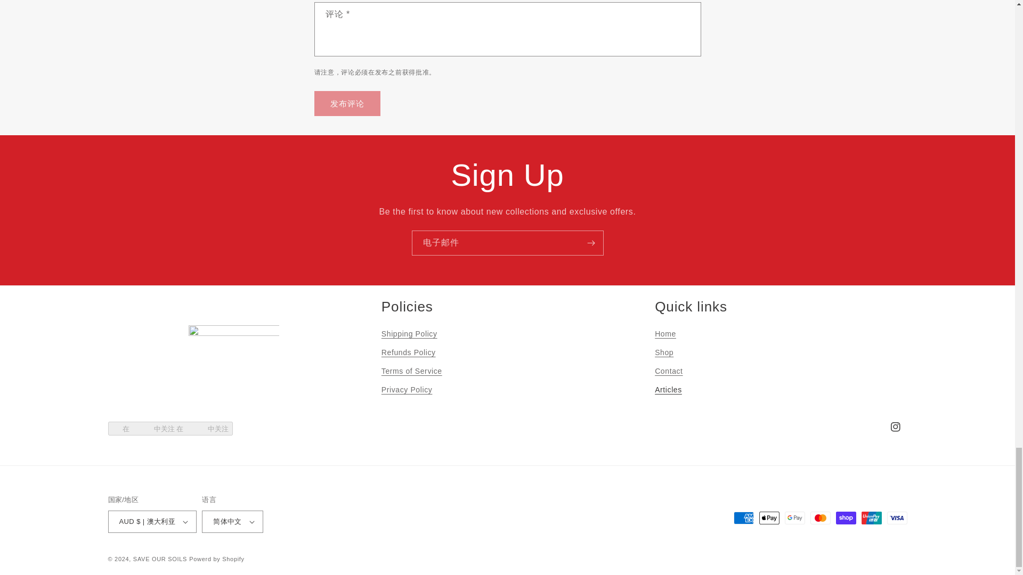 This screenshot has width=1023, height=575. What do you see at coordinates (665, 335) in the screenshot?
I see `Home` at bounding box center [665, 335].